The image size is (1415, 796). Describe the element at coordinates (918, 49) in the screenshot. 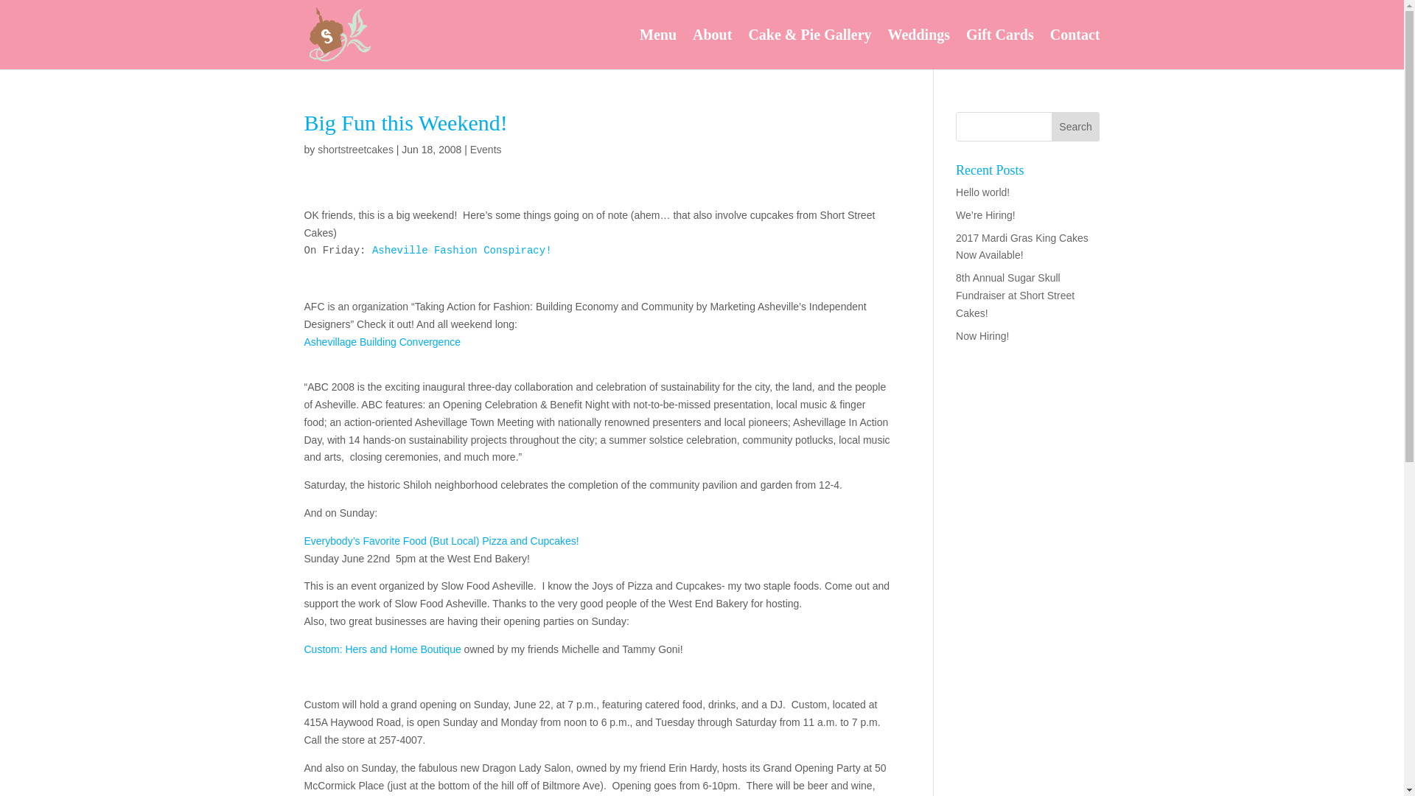

I see `Short Street Cakes Weddings!` at that location.